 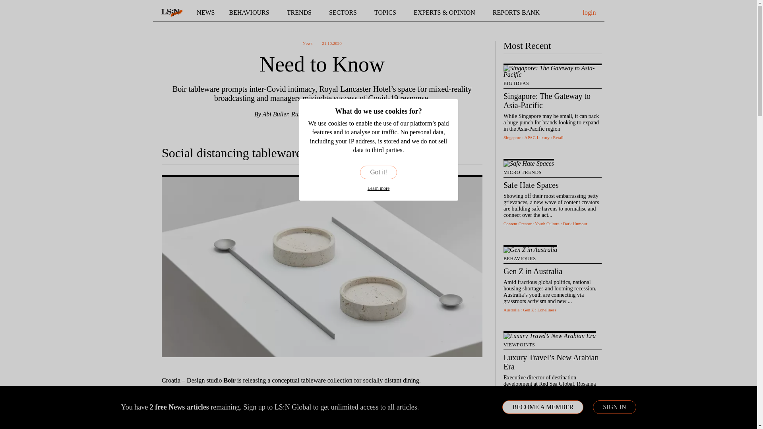 I want to click on LS:N Global, so click(x=172, y=13).